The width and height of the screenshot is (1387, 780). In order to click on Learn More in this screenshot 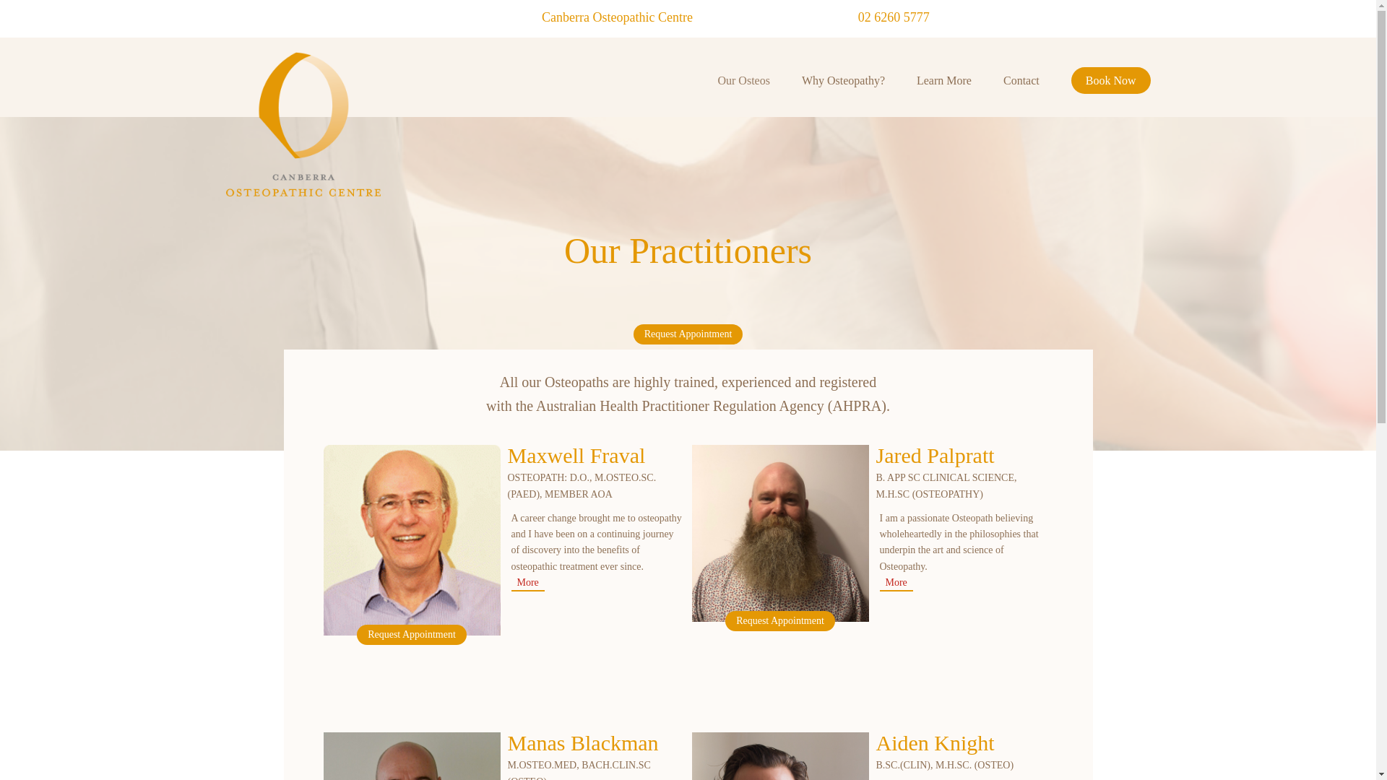, I will do `click(944, 81)`.